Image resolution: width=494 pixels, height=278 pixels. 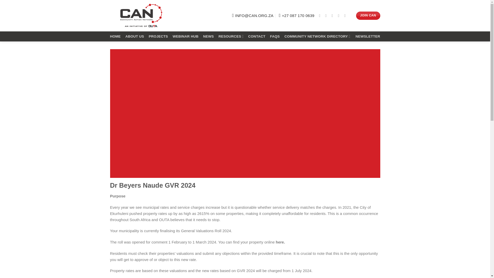 What do you see at coordinates (208, 37) in the screenshot?
I see `NEWS` at bounding box center [208, 37].